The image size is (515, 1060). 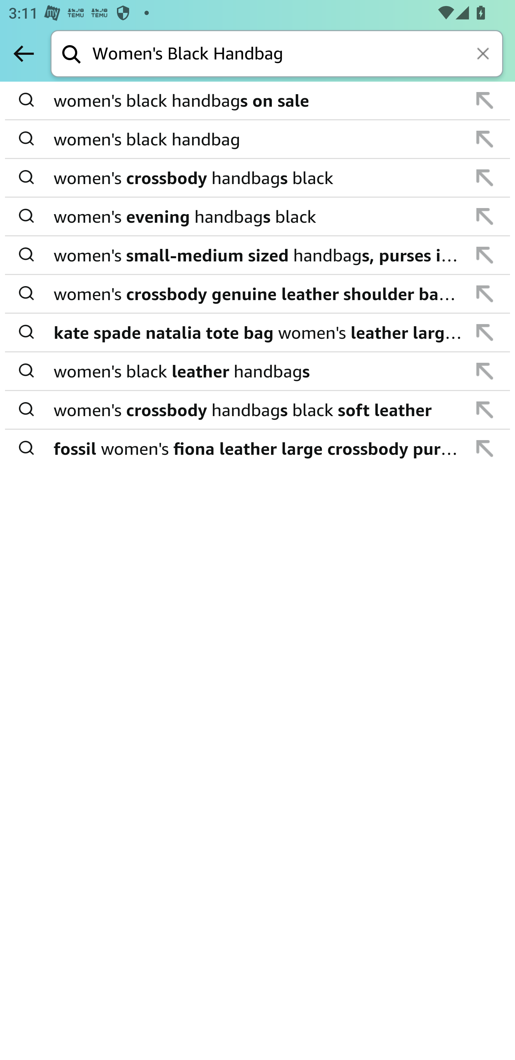 What do you see at coordinates (257, 217) in the screenshot?
I see `append suggestion women's evening handbags black` at bounding box center [257, 217].